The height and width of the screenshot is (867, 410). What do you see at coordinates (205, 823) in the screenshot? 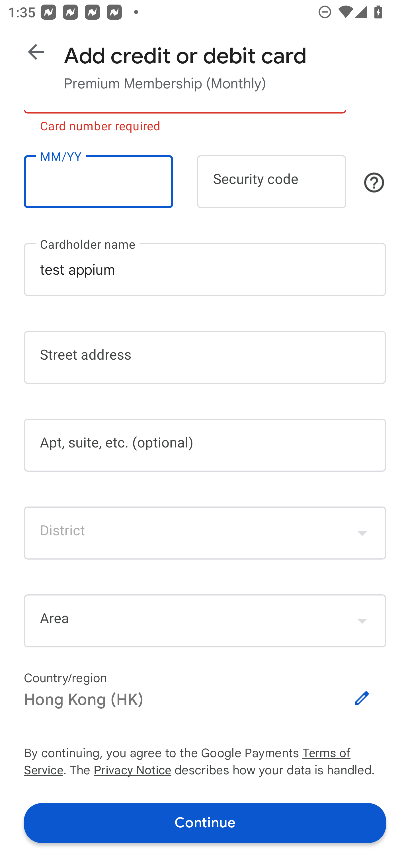
I see `Continue` at bounding box center [205, 823].